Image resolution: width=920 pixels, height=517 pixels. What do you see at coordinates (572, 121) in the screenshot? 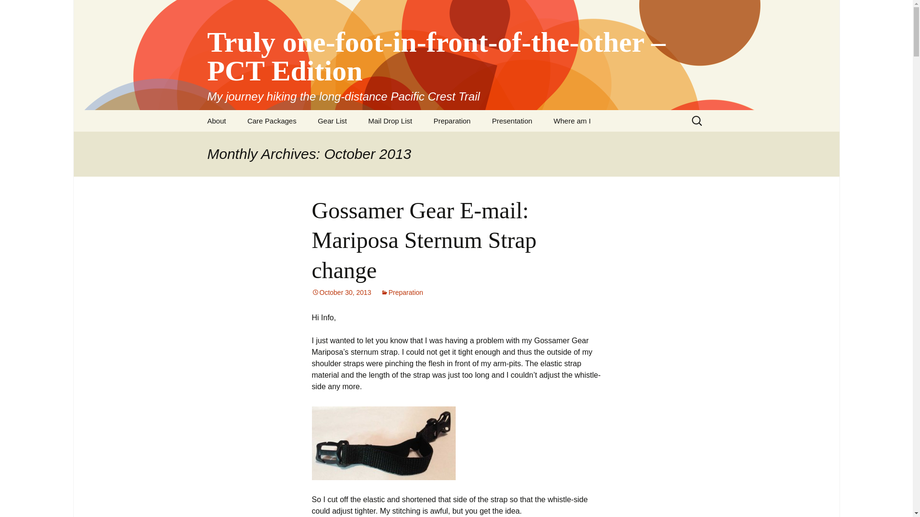
I see `Where am I` at bounding box center [572, 121].